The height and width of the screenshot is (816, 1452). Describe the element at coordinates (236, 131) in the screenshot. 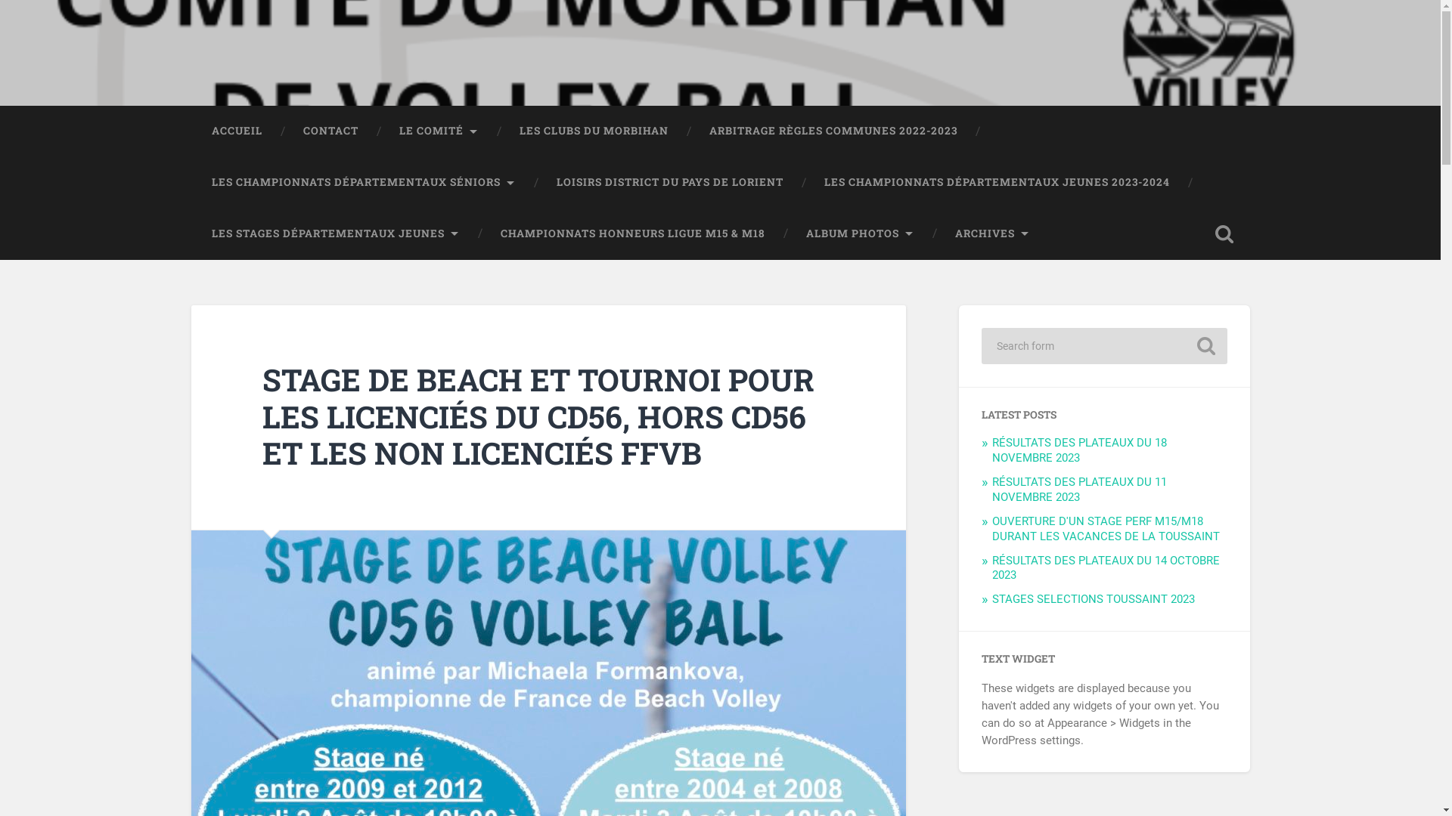

I see `ACCUEIL` at that location.